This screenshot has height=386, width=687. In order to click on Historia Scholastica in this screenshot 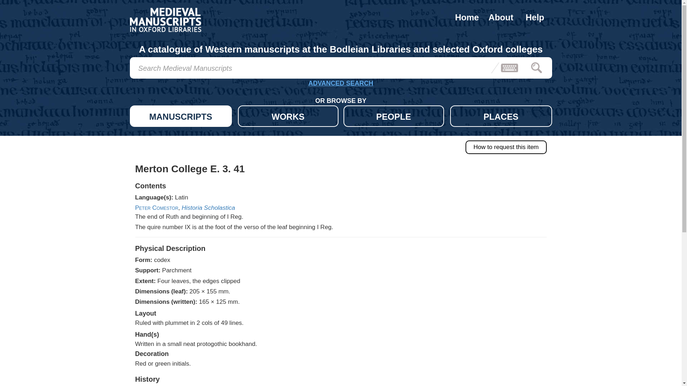, I will do `click(208, 208)`.